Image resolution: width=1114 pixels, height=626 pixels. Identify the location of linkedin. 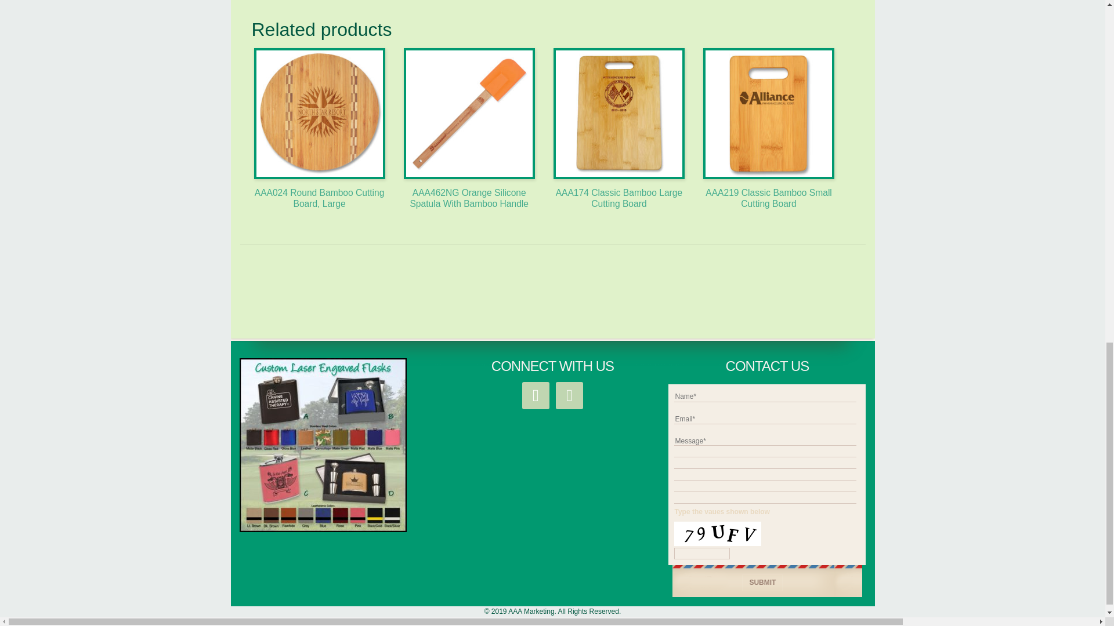
(569, 394).